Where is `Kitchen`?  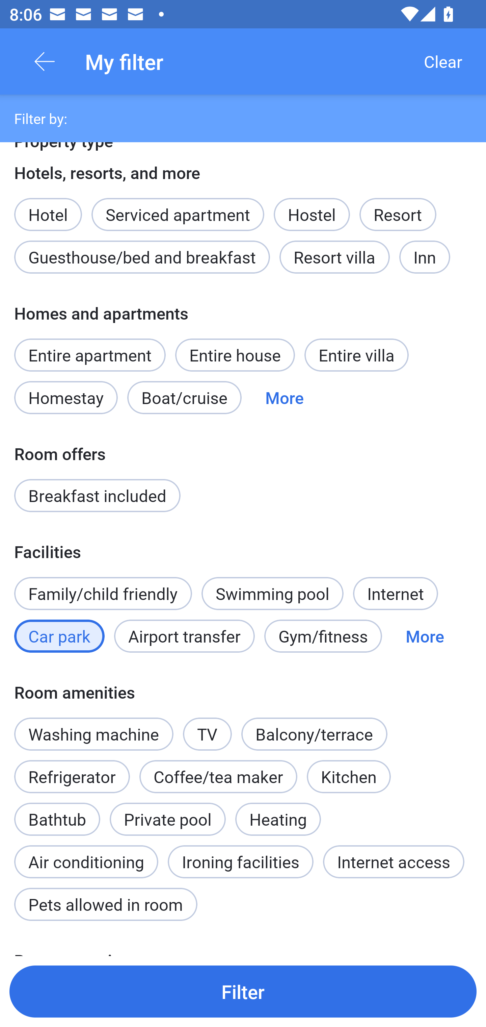 Kitchen is located at coordinates (348, 777).